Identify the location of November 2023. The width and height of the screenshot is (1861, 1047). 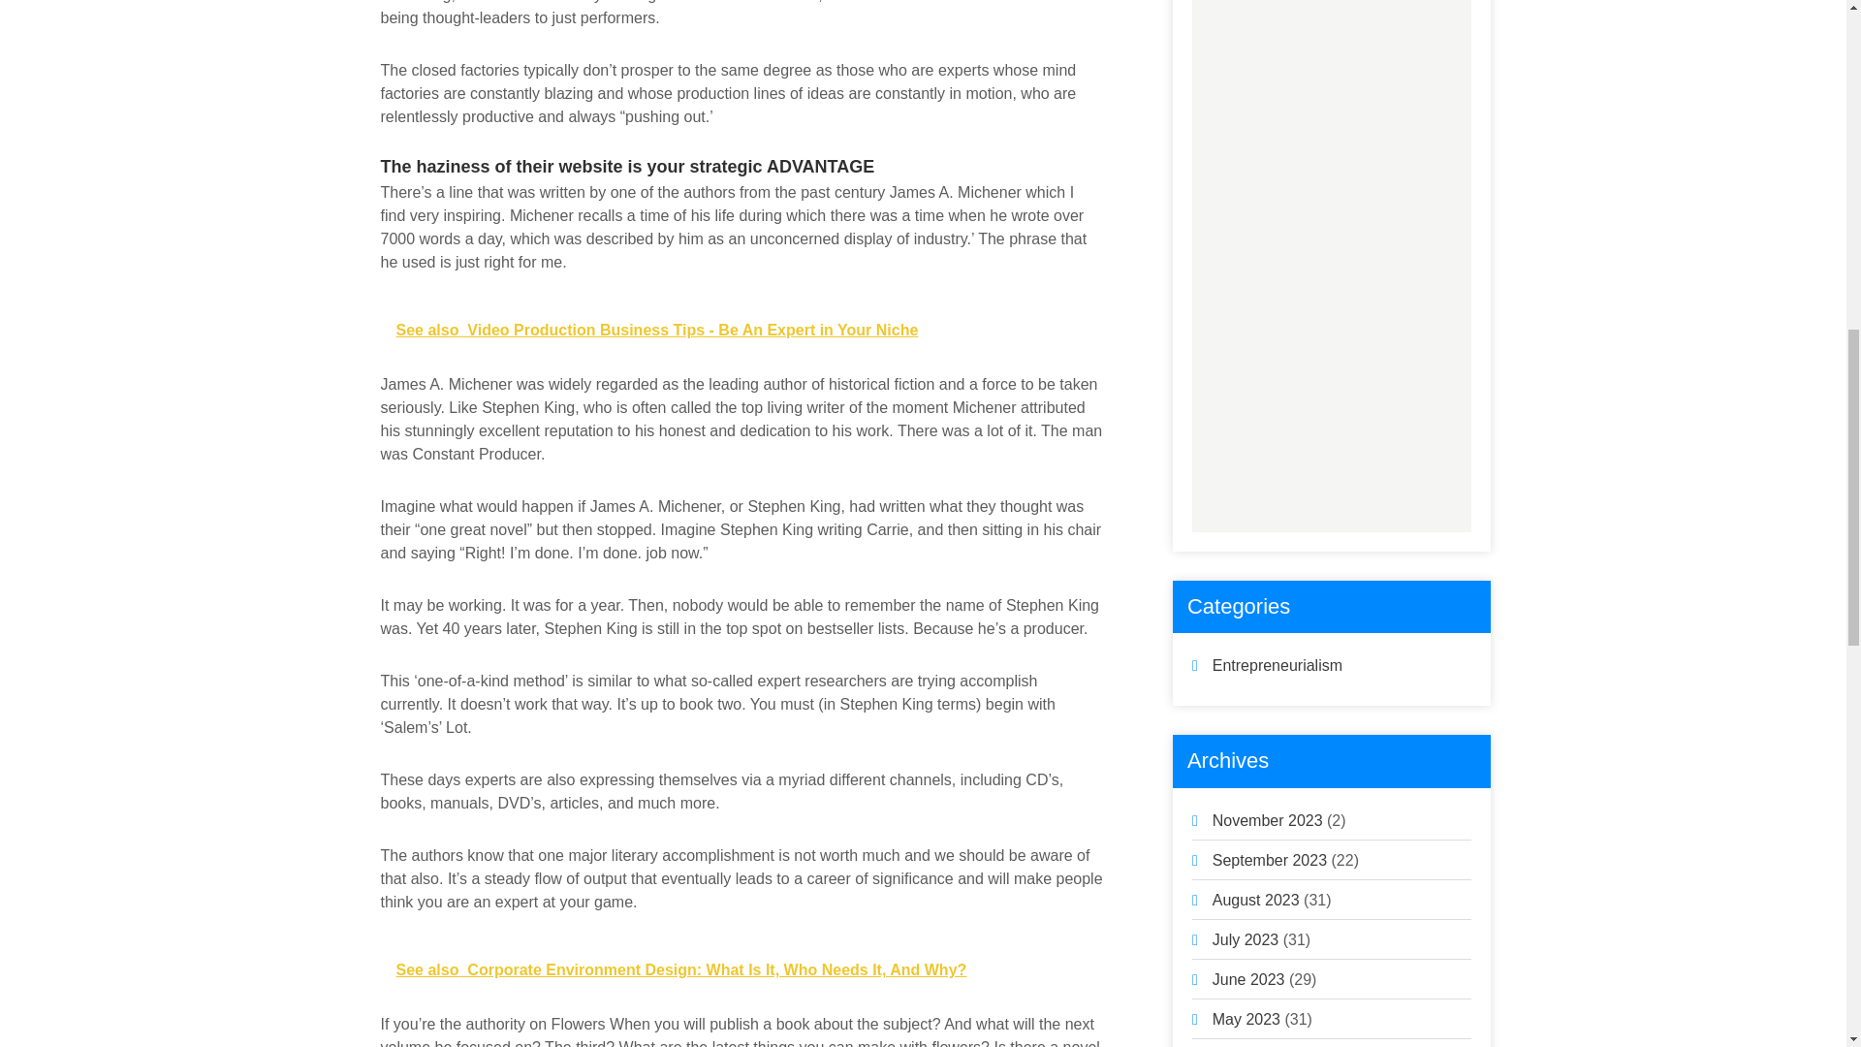
(1268, 820).